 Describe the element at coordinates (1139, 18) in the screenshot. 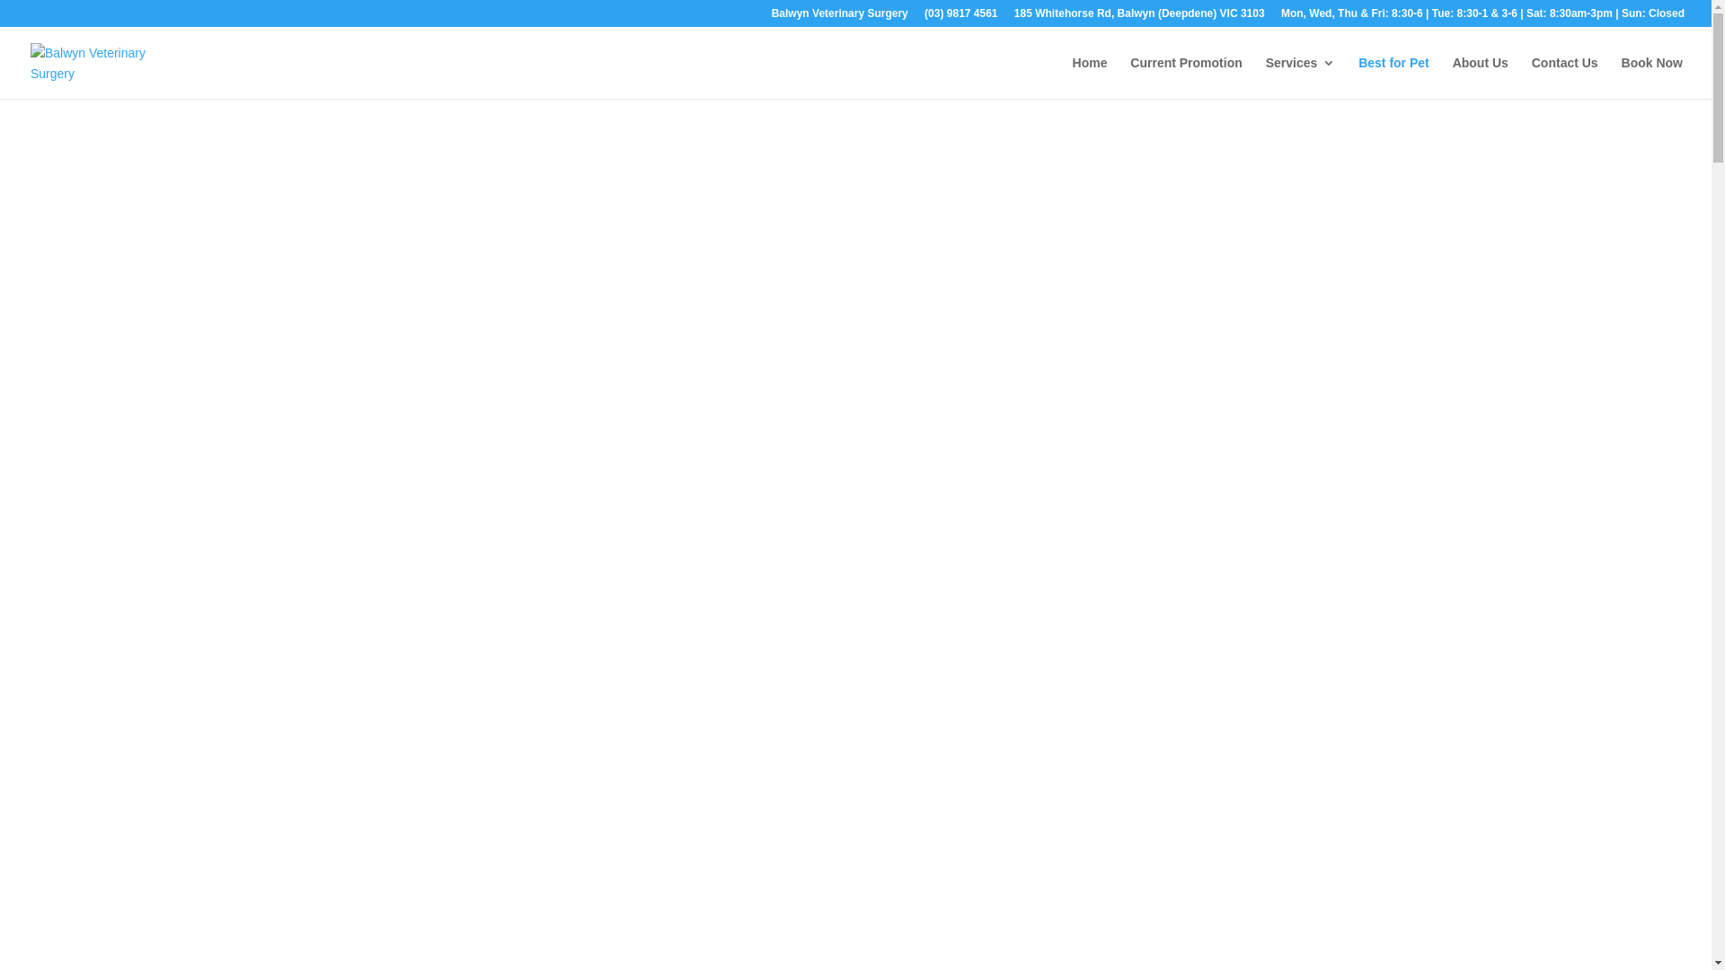

I see `185 Whitehorse Rd, Balwyn (Deepdene) VIC 3103` at that location.